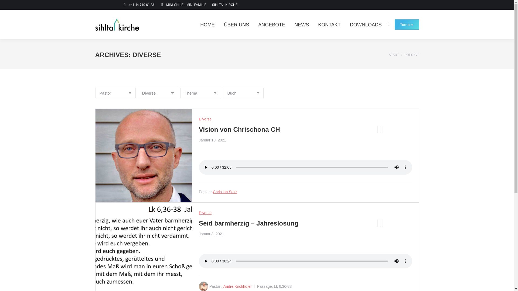 Image resolution: width=518 pixels, height=291 pixels. Describe the element at coordinates (394, 55) in the screenshot. I see `START` at that location.